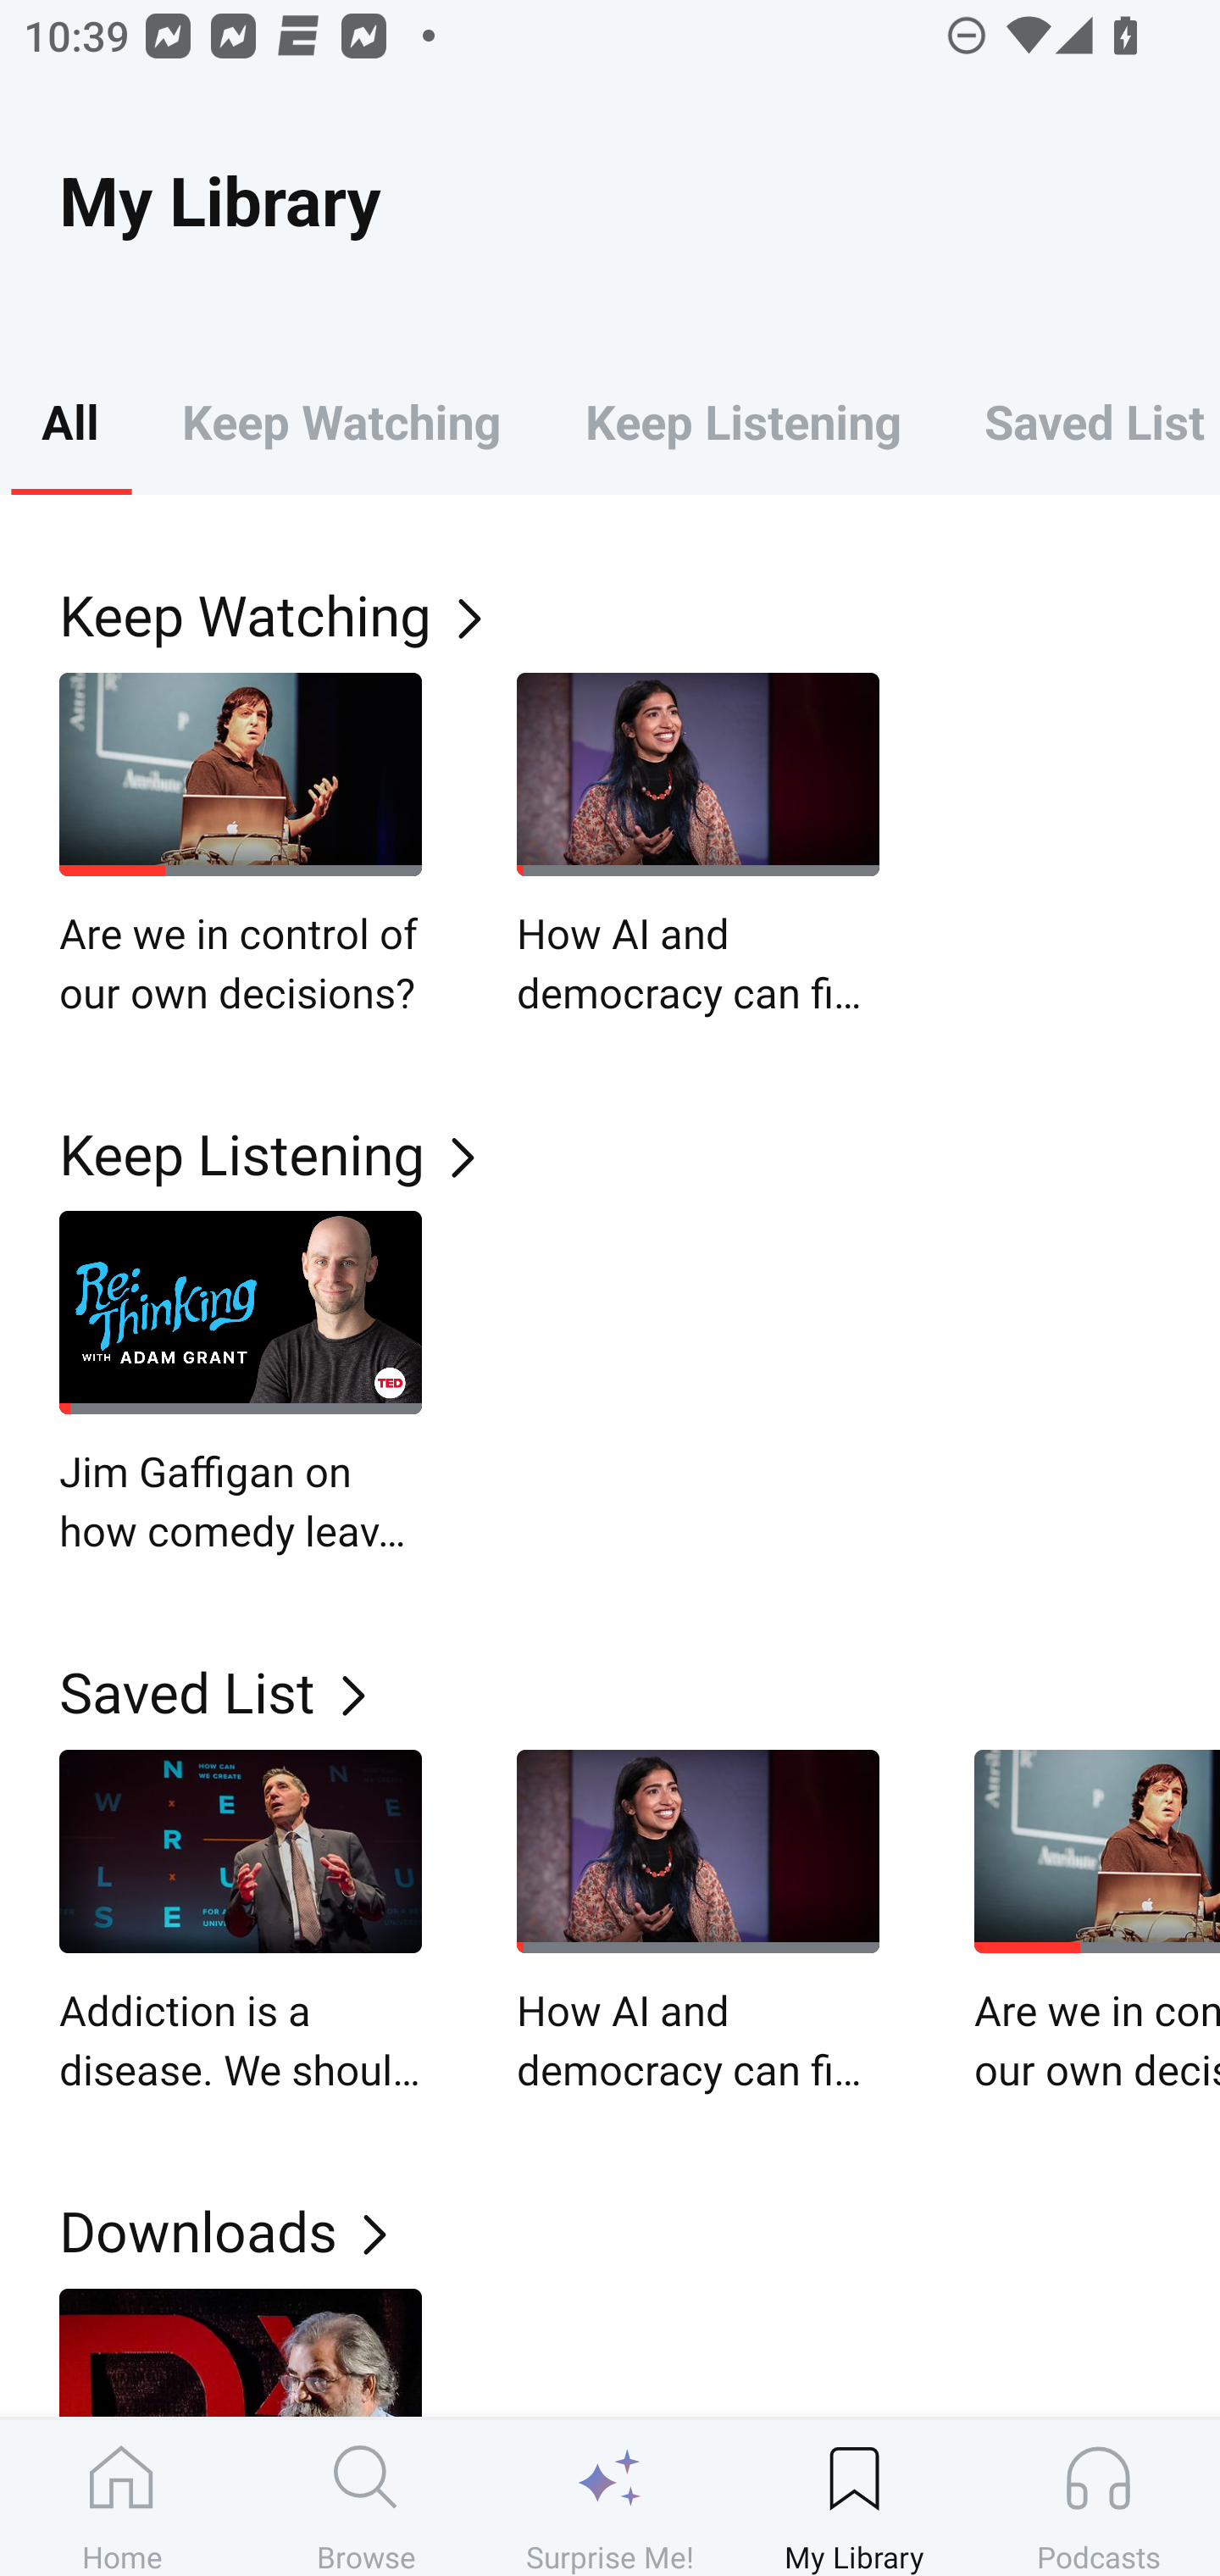 This screenshot has width=1220, height=2576. I want to click on Keep Watching, so click(341, 420).